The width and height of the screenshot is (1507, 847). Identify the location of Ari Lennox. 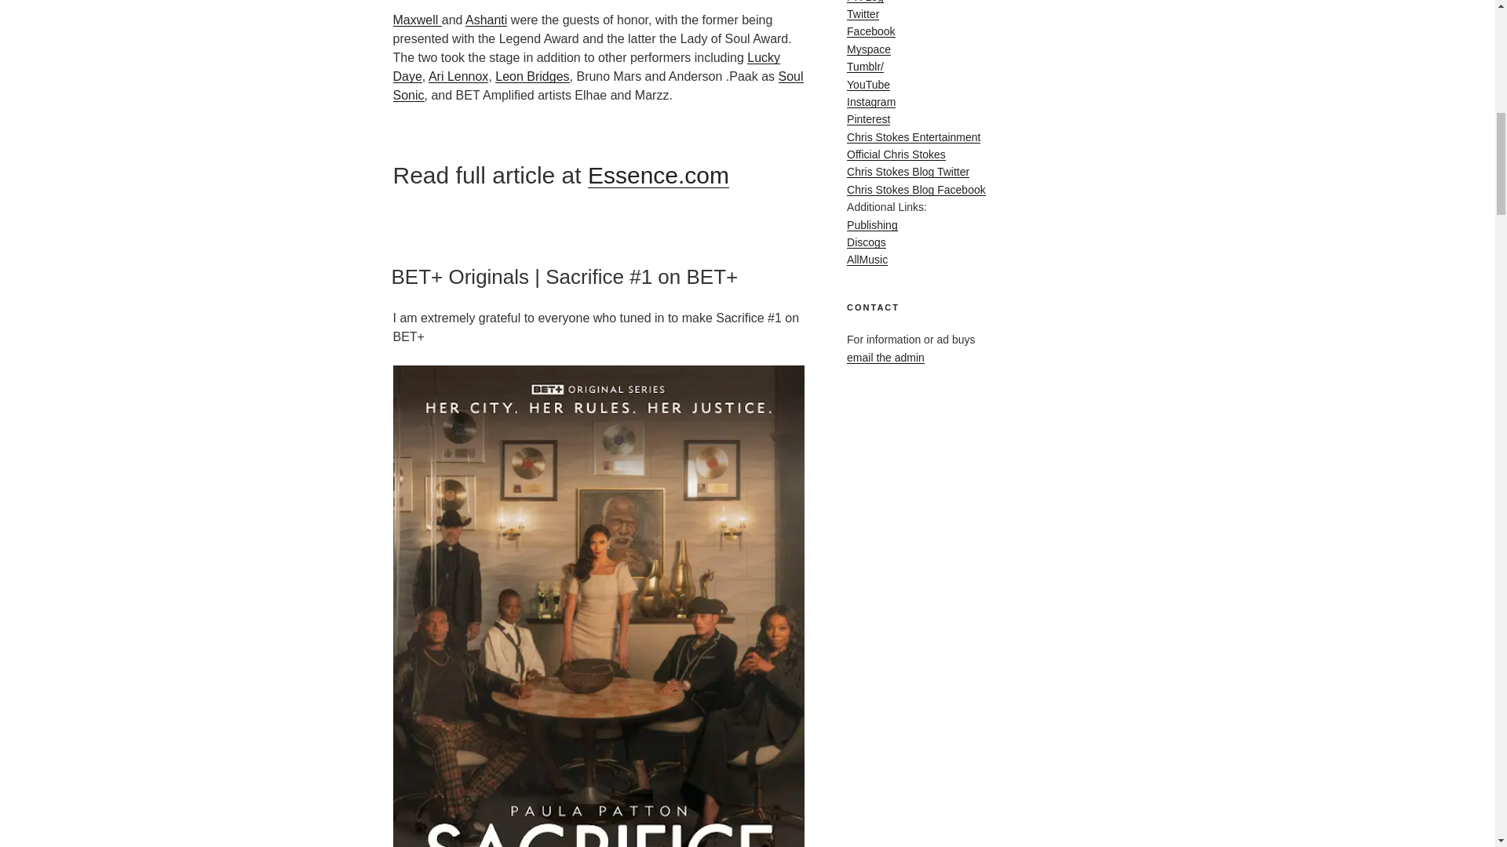
(458, 75).